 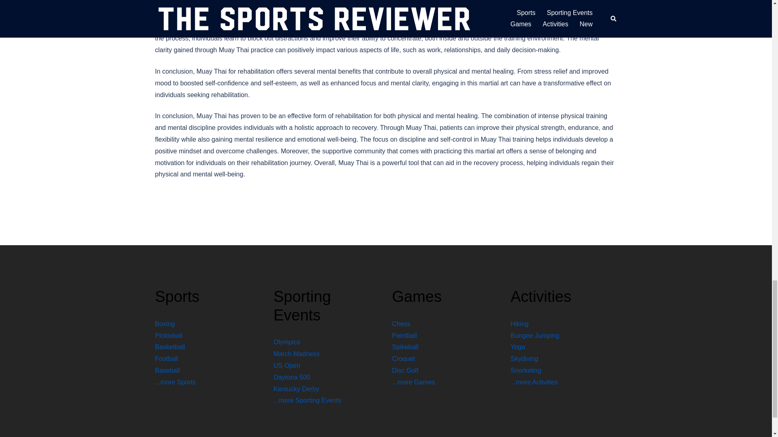 What do you see at coordinates (535, 335) in the screenshot?
I see `Bungee Jumping` at bounding box center [535, 335].